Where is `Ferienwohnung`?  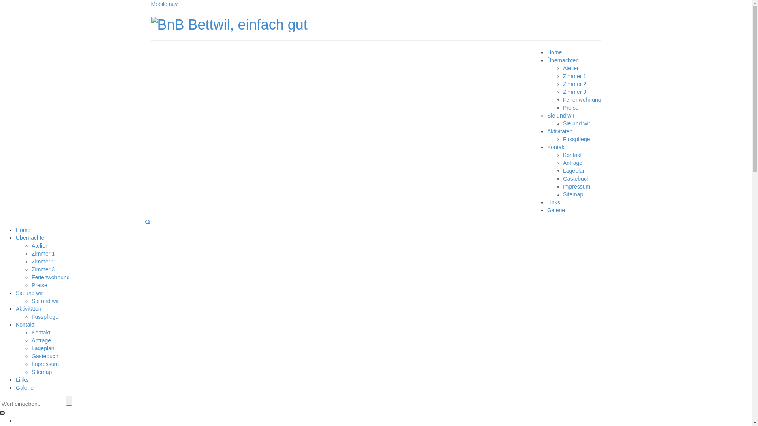
Ferienwohnung is located at coordinates (51, 277).